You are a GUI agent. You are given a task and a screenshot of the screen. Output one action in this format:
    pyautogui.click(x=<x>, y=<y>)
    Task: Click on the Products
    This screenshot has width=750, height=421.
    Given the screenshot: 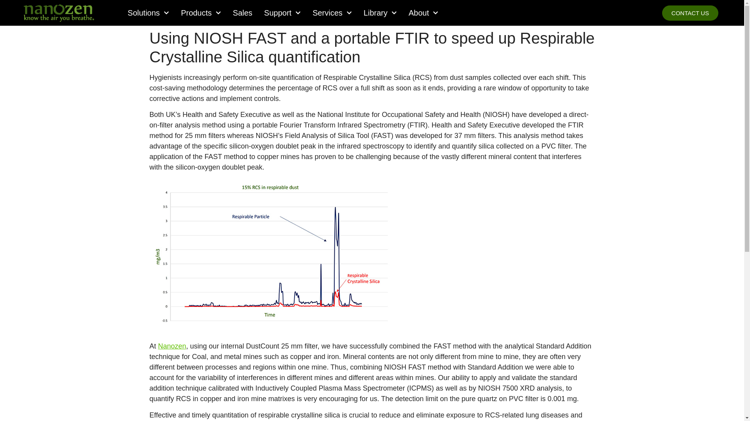 What is the action you would take?
    pyautogui.click(x=201, y=12)
    